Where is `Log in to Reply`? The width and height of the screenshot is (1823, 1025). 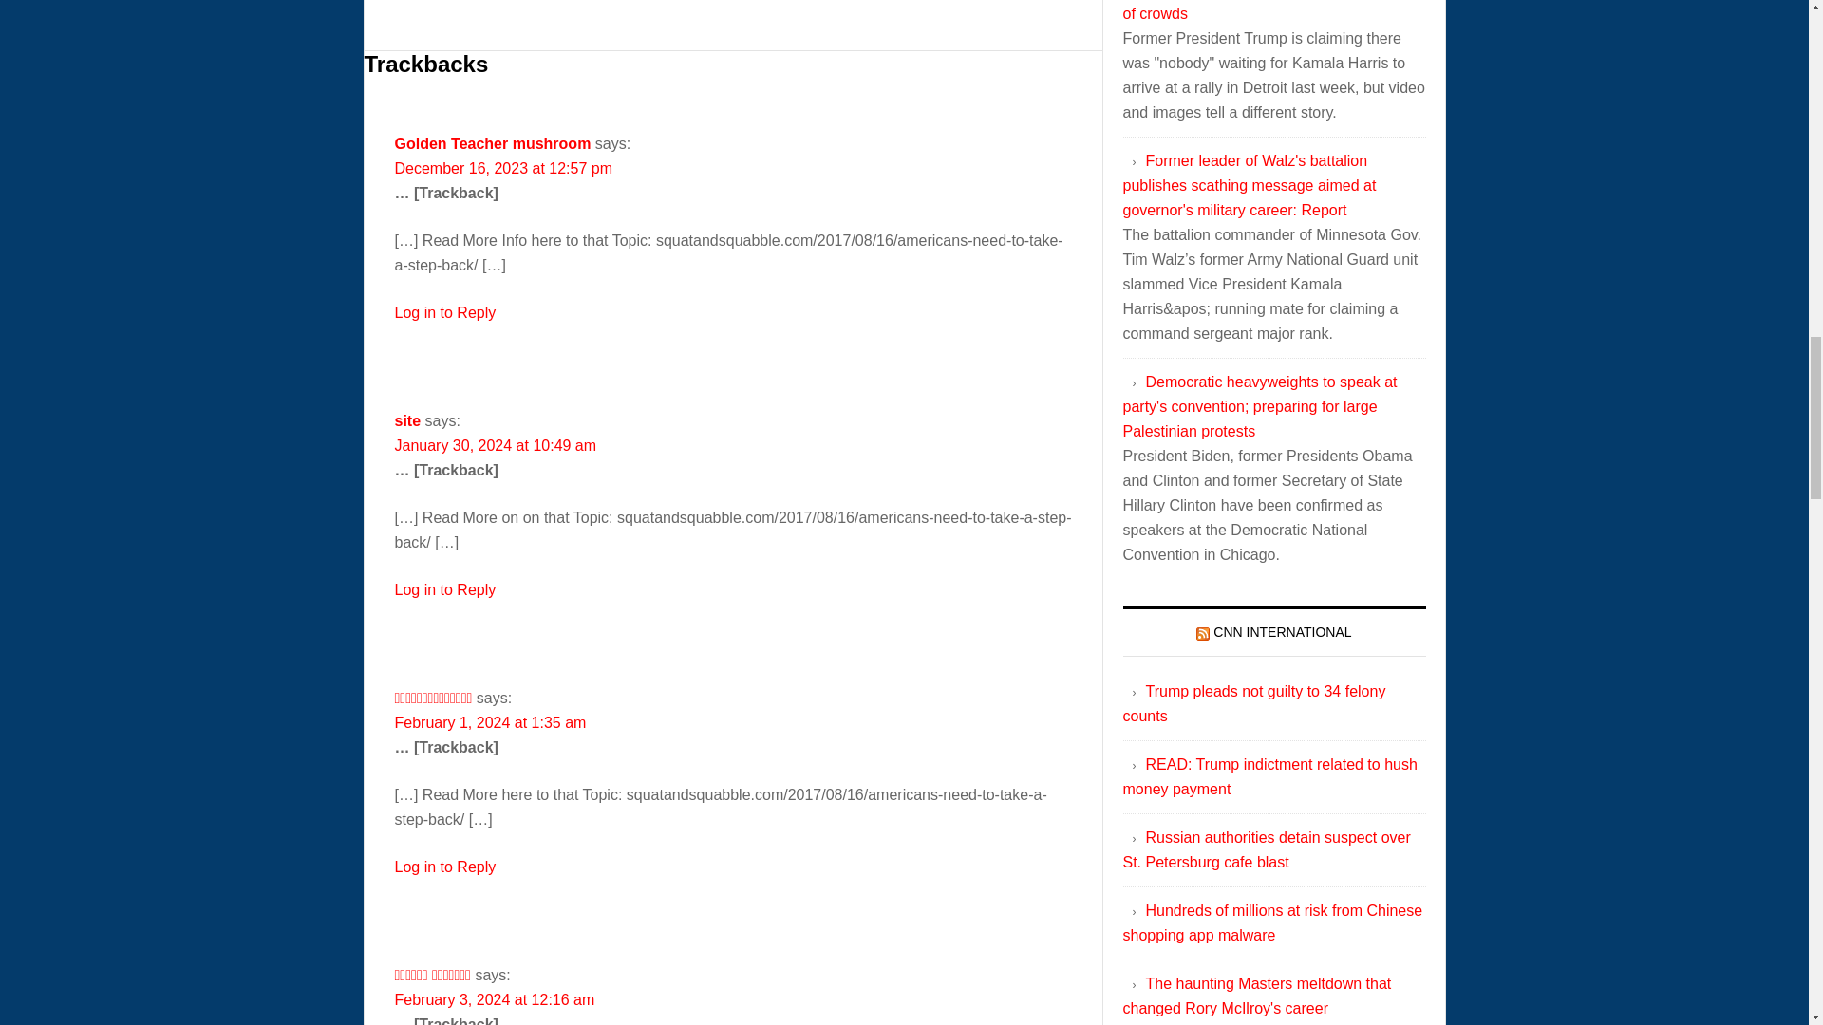
Log in to Reply is located at coordinates (445, 867).